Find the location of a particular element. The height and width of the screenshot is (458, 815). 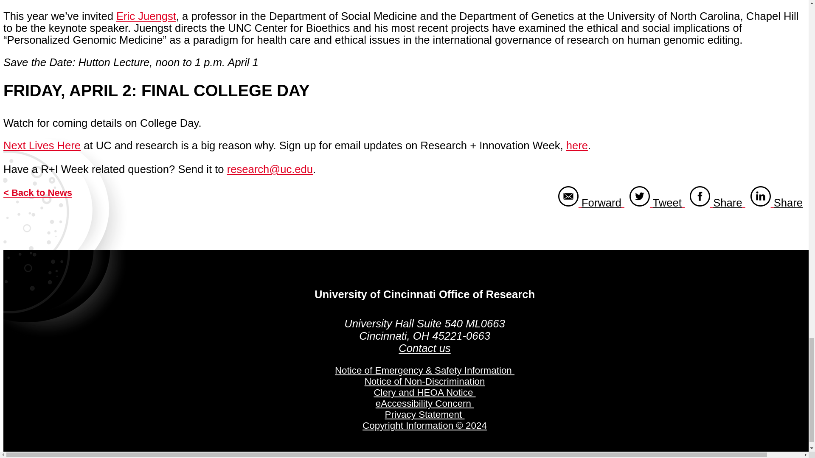

share via linkedin is located at coordinates (776, 202).